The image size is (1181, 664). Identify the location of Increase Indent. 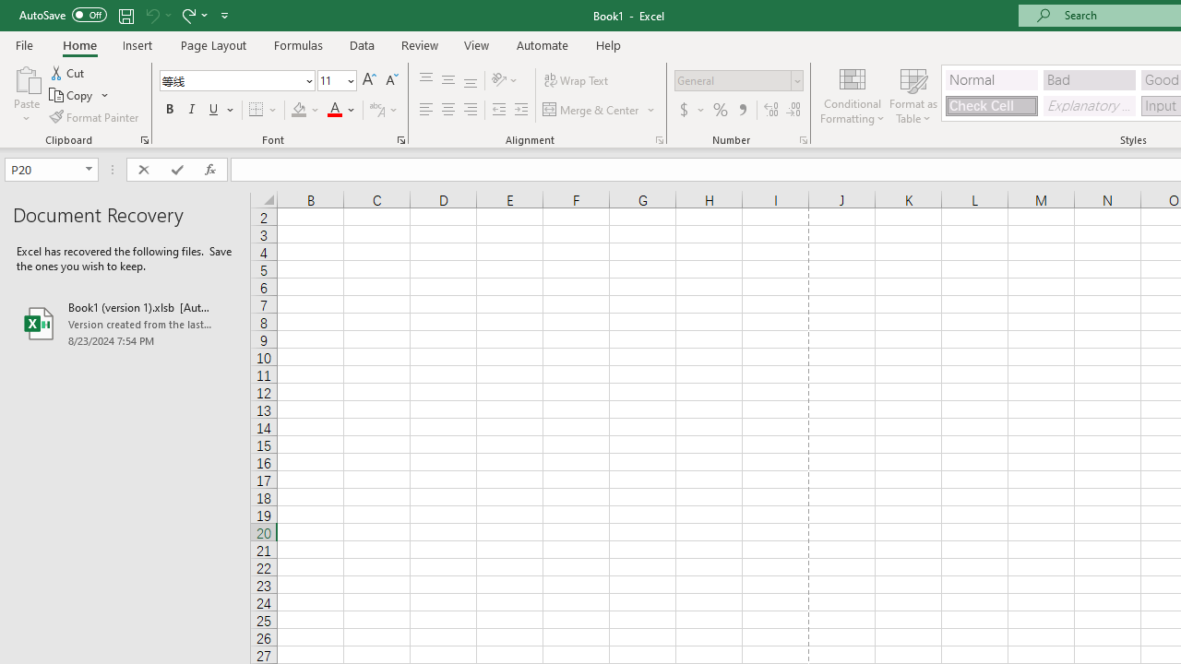
(521, 111).